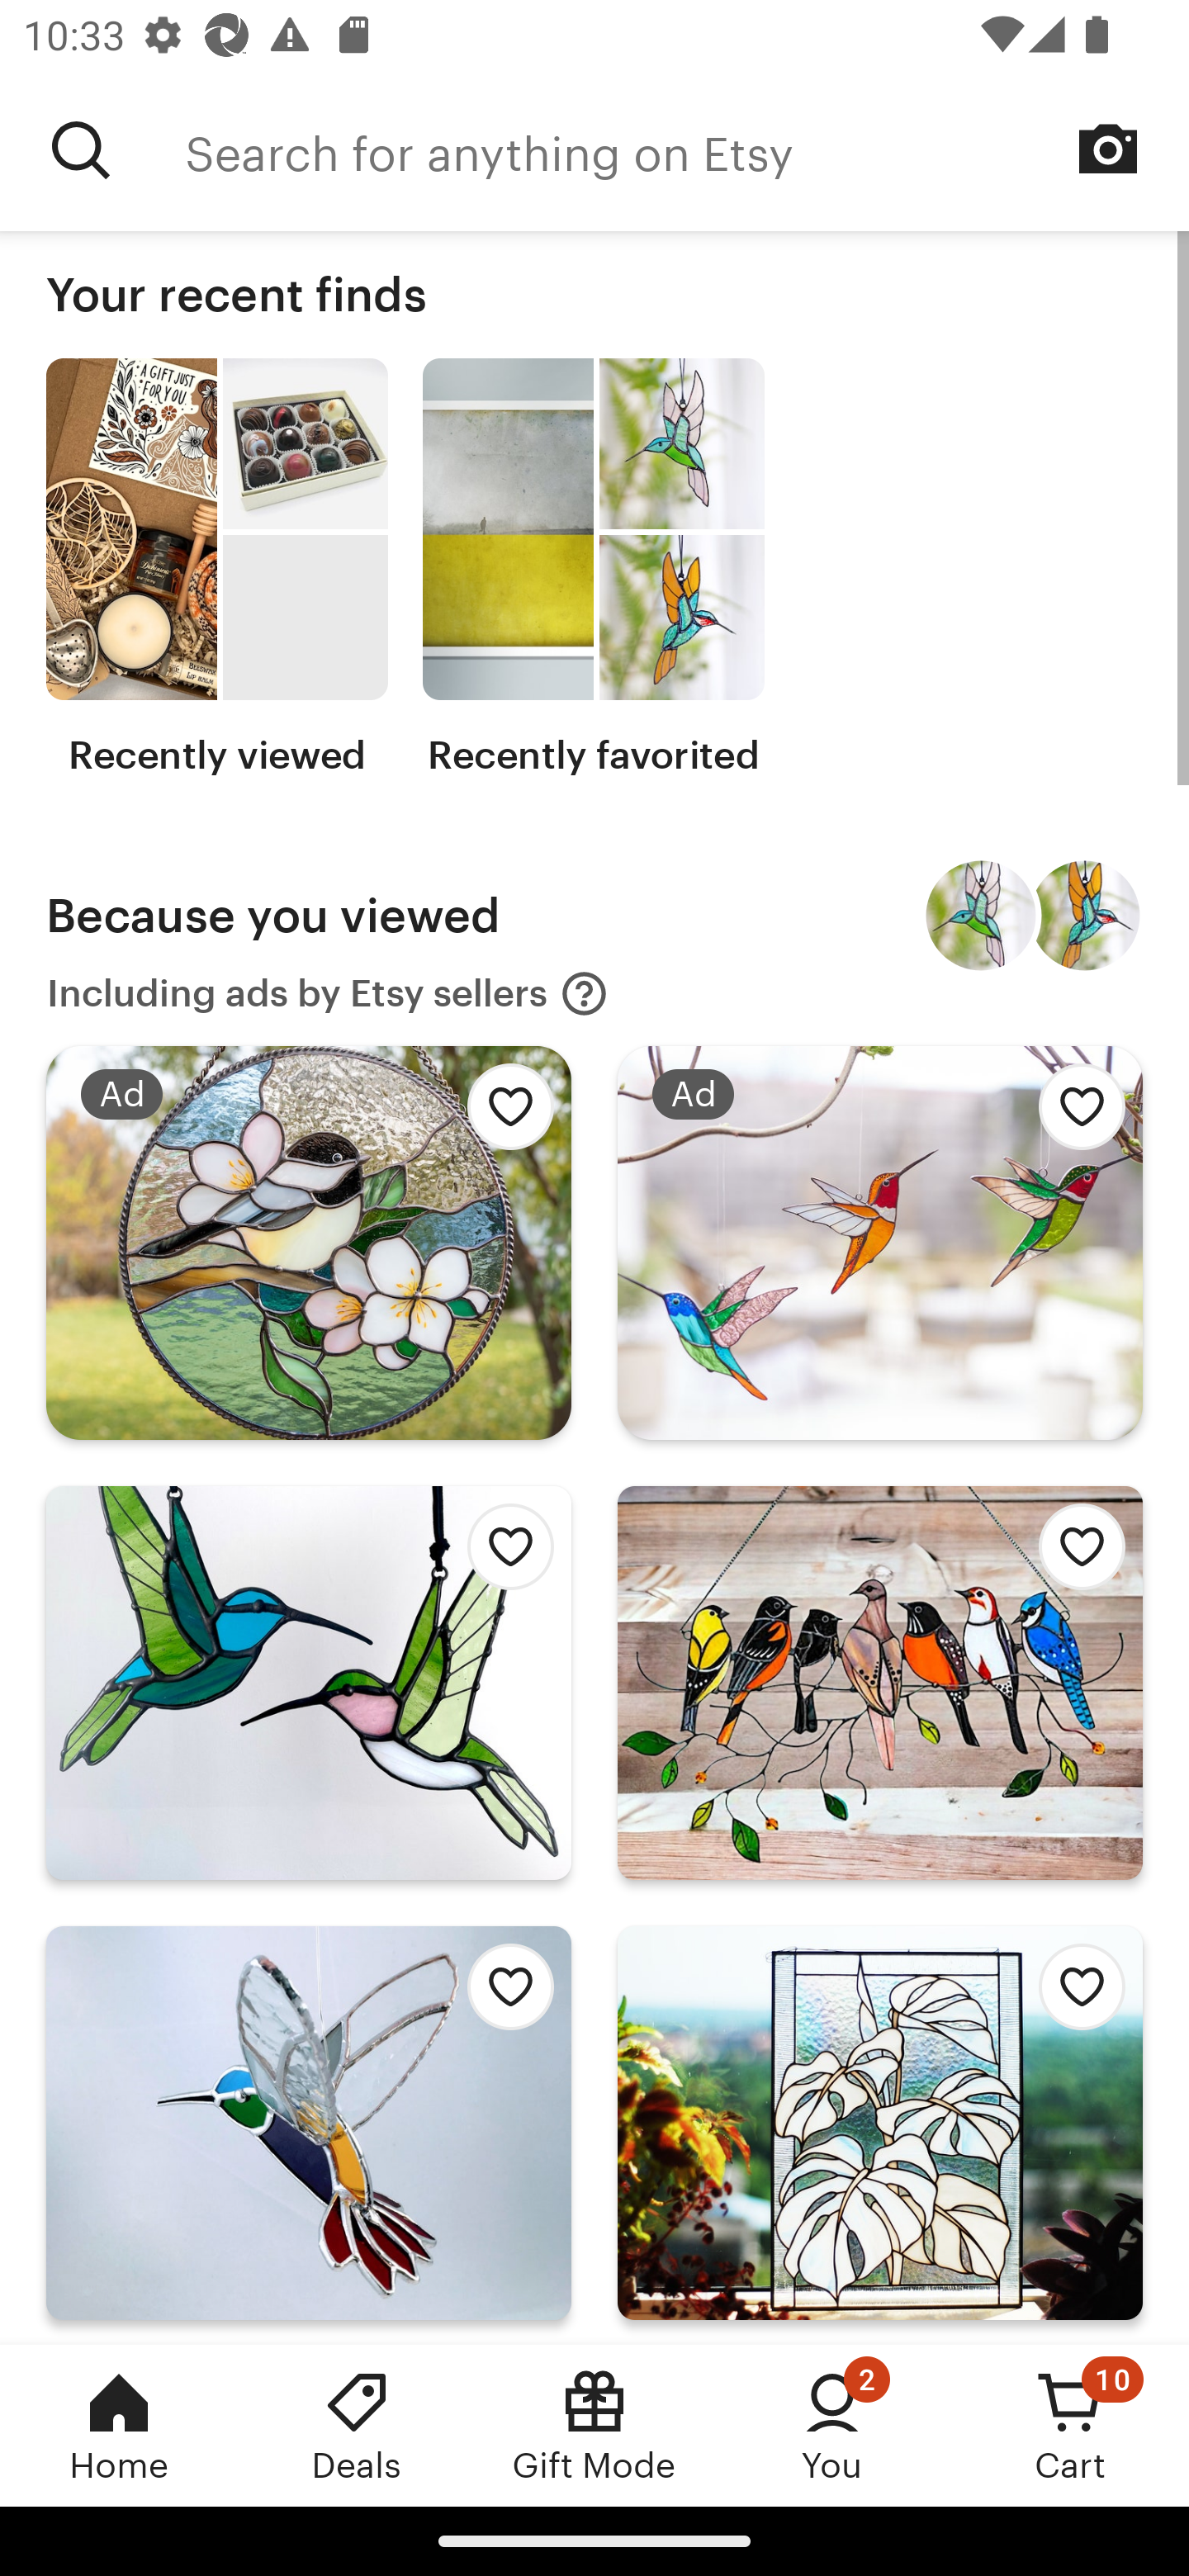 This screenshot has width=1189, height=2576. I want to click on You, 2 new notifications You, so click(832, 2425).